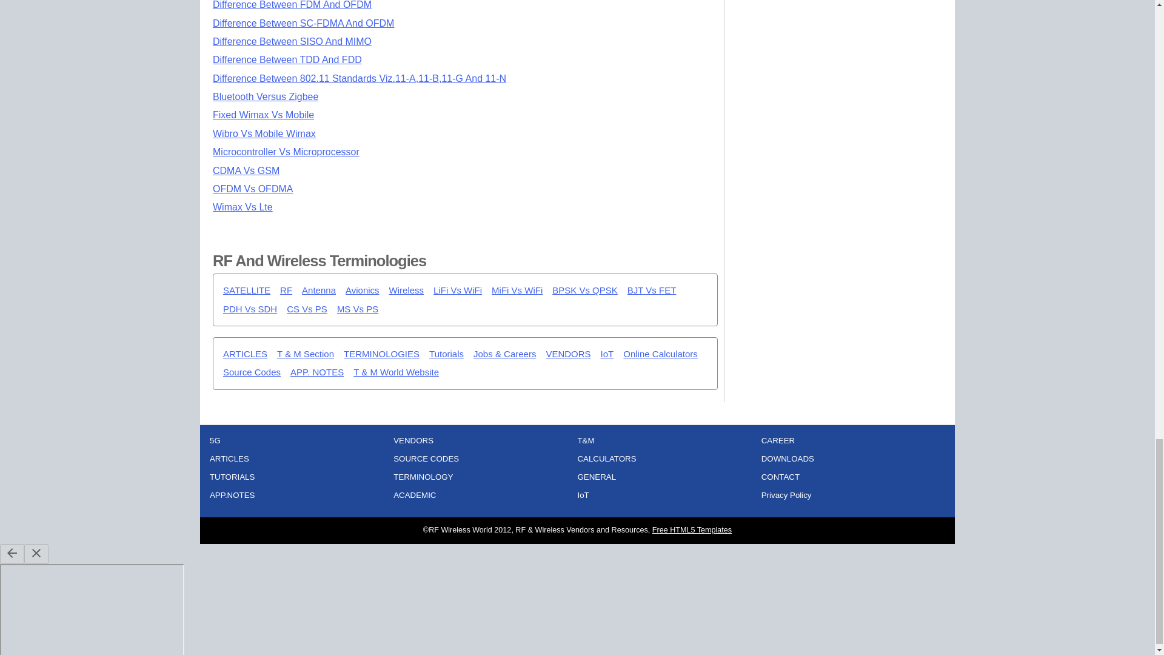 This screenshot has height=655, width=1164. What do you see at coordinates (263, 115) in the screenshot?
I see `Fixed Wimax Vs Mobile` at bounding box center [263, 115].